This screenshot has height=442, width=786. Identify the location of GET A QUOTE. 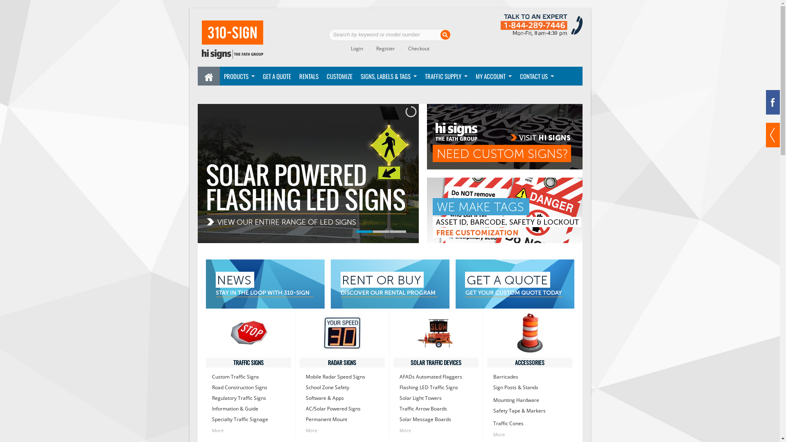
(277, 76).